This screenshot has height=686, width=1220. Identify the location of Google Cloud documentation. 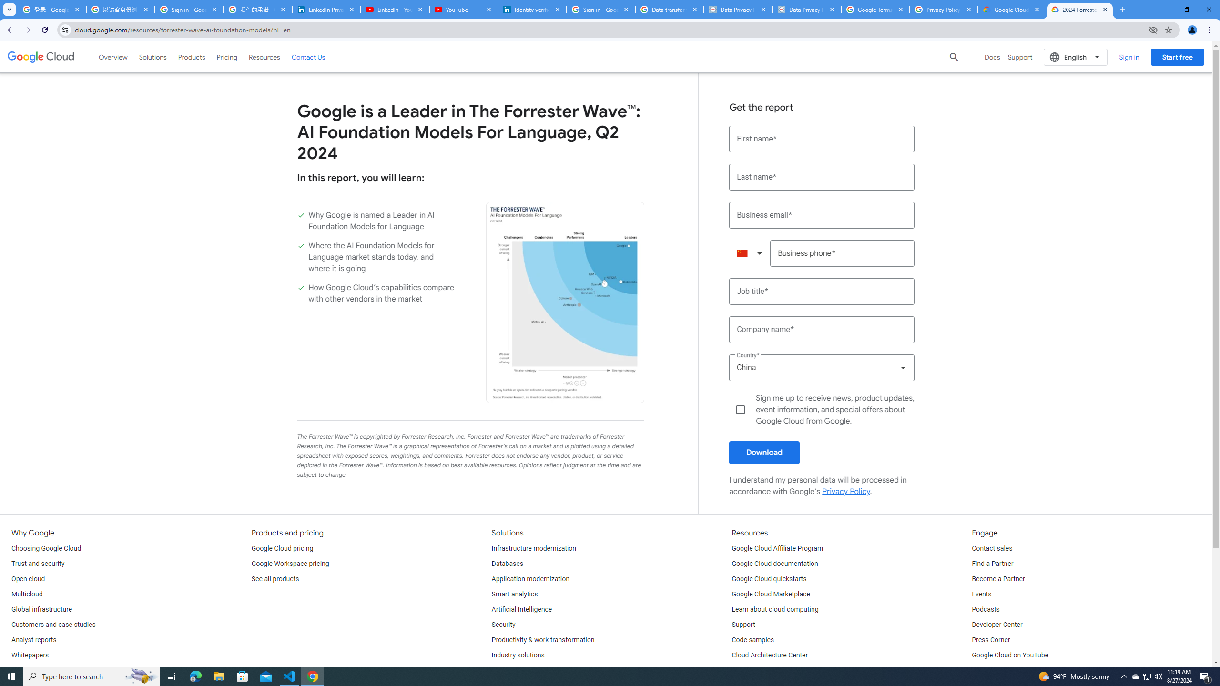
(775, 564).